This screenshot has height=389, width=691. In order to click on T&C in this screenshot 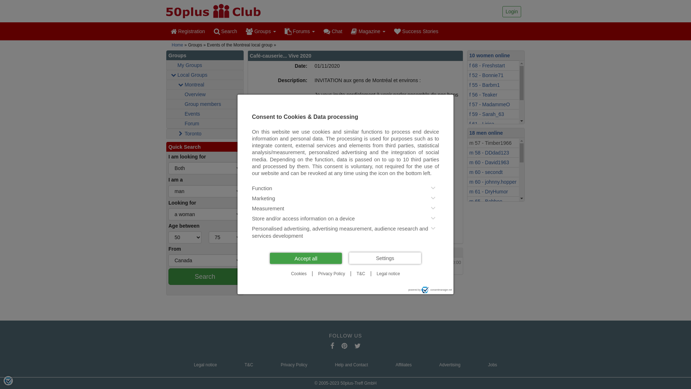, I will do `click(249, 365)`.